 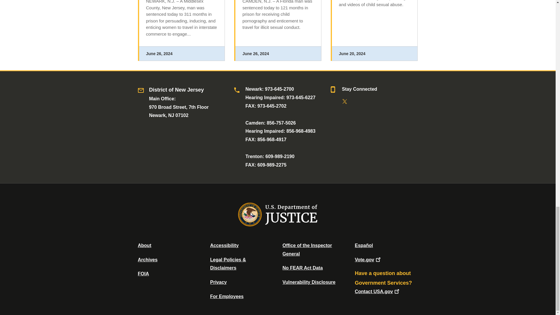 What do you see at coordinates (302, 268) in the screenshot?
I see `Data Posted Pursuant To The No Fear Act` at bounding box center [302, 268].